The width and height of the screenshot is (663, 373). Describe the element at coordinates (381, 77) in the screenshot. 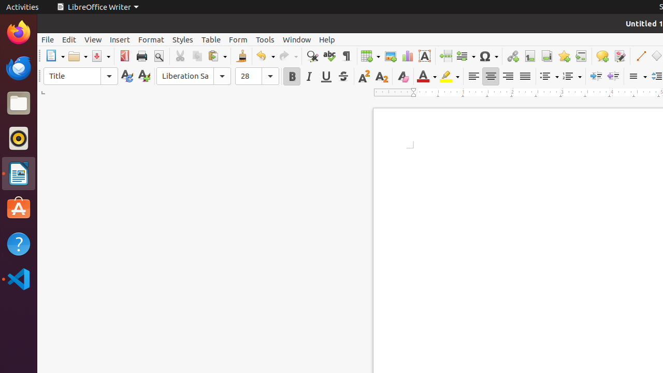

I see `Subscript` at that location.